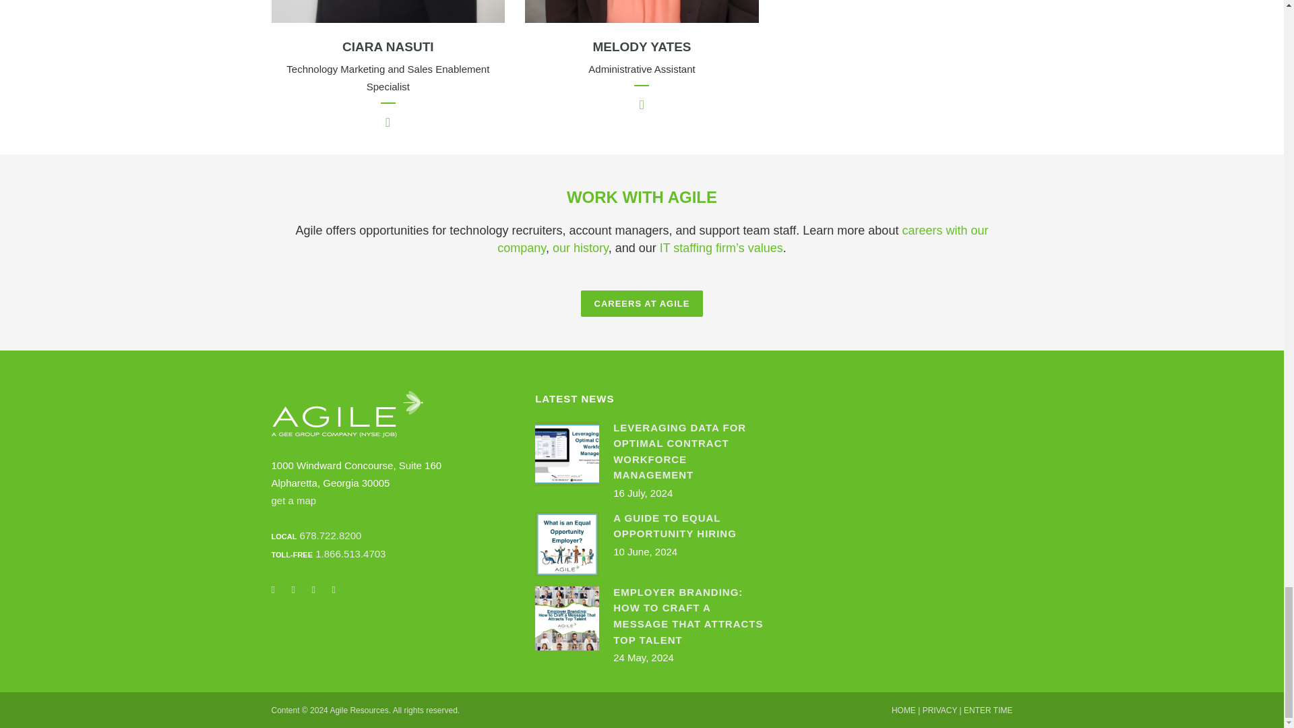 The height and width of the screenshot is (728, 1294). I want to click on Facebook, so click(341, 595).